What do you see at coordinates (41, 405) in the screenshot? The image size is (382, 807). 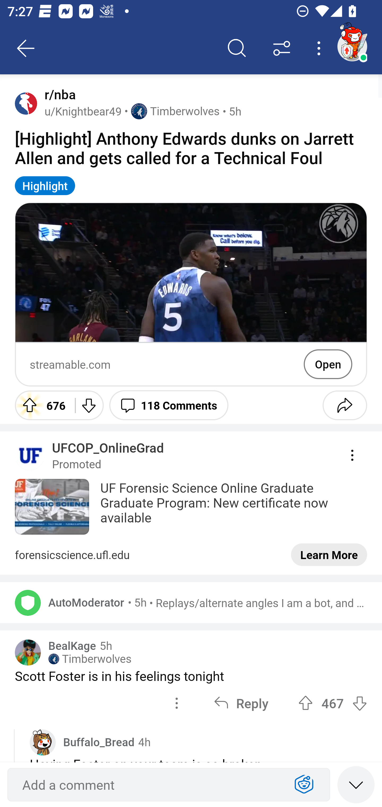 I see `Upvote 676` at bounding box center [41, 405].